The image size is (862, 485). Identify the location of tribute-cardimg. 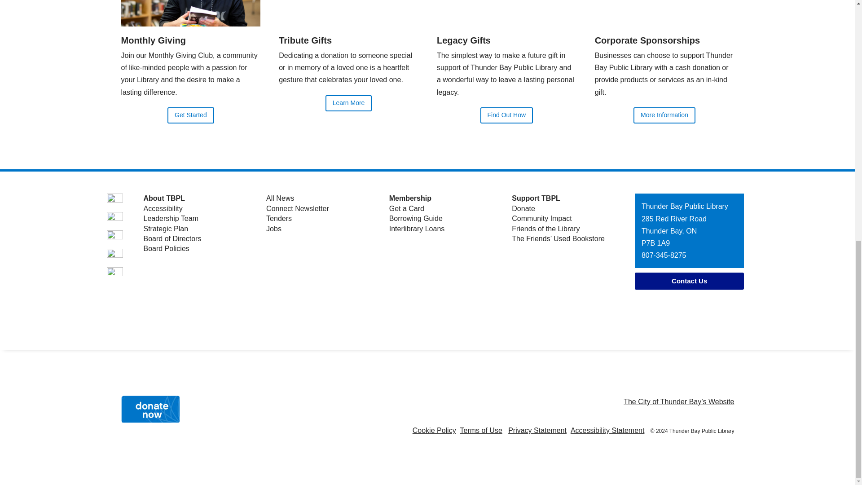
(348, 13).